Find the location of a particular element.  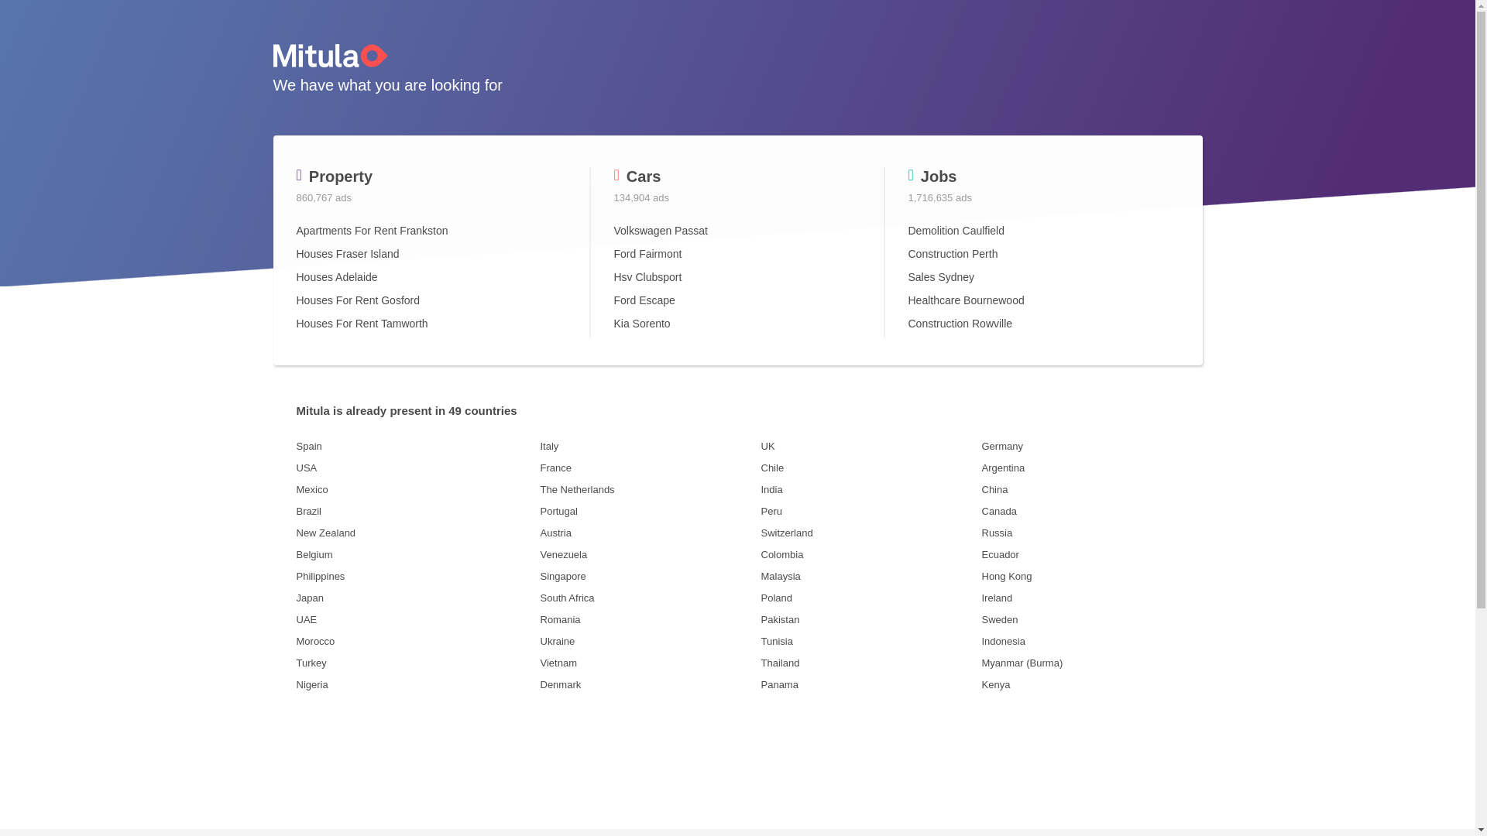

Pakistan is located at coordinates (871, 620).